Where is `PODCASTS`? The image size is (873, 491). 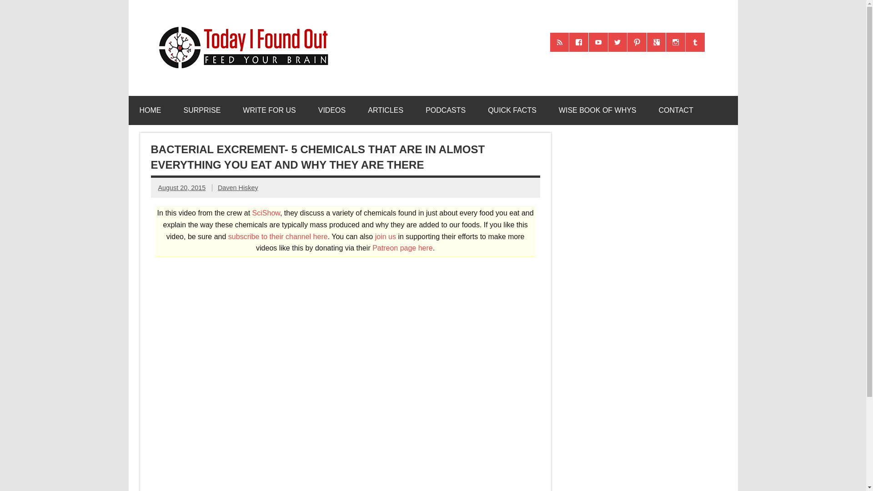 PODCASTS is located at coordinates (446, 110).